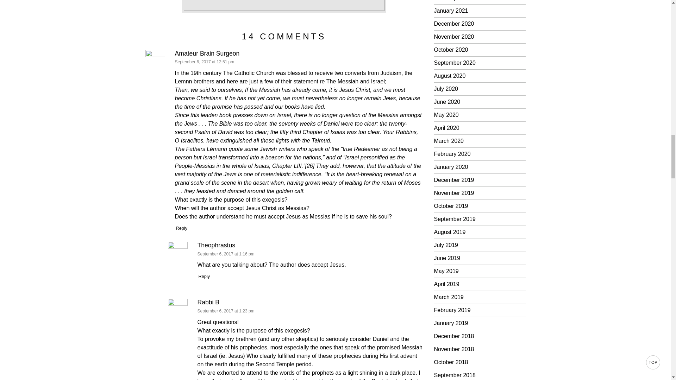 The width and height of the screenshot is (676, 380). I want to click on Reply, so click(181, 228).